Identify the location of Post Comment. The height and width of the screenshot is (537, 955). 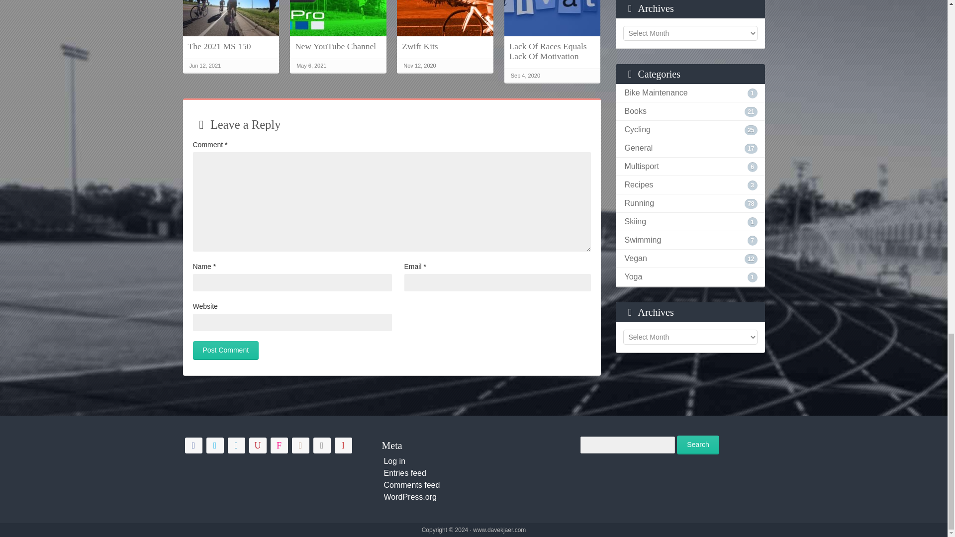
(226, 350).